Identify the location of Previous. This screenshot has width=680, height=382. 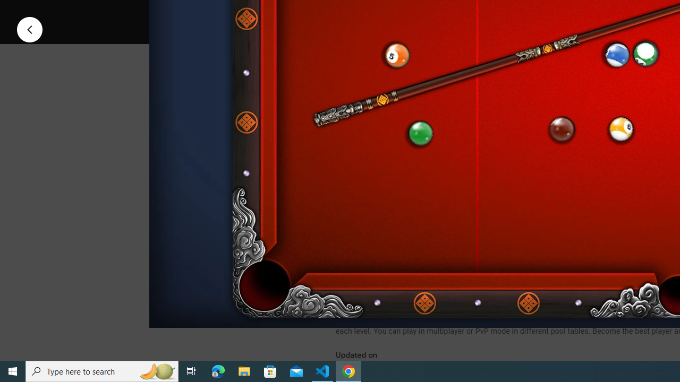
(30, 29).